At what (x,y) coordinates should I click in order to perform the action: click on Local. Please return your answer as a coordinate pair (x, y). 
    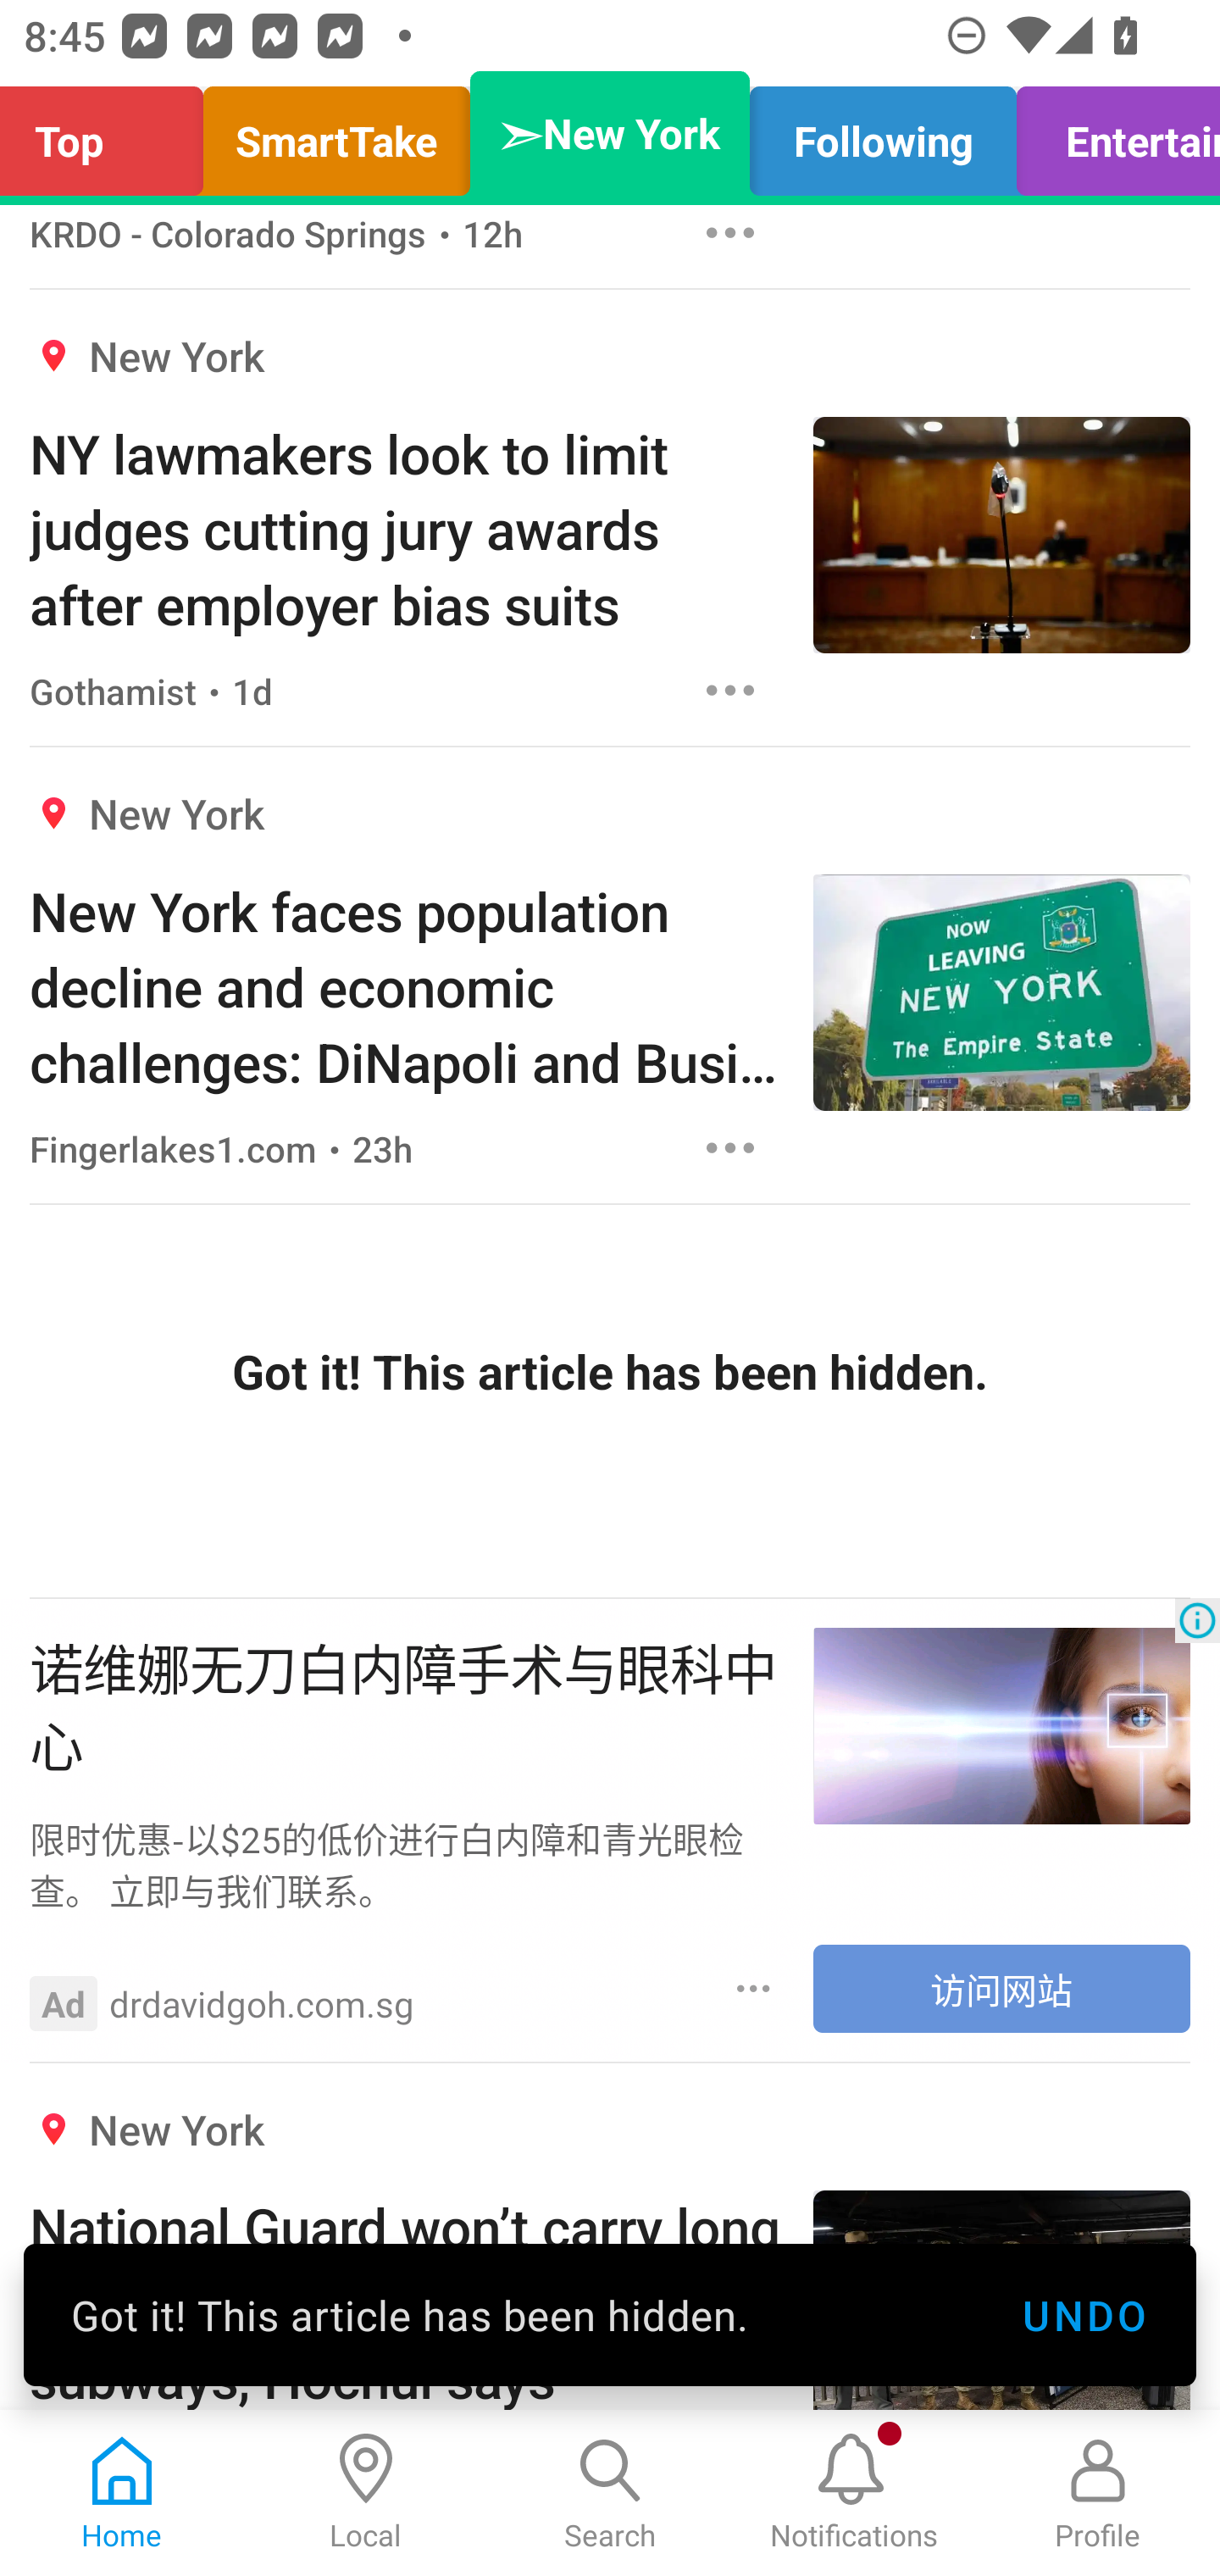
    Looking at the image, I should click on (366, 2493).